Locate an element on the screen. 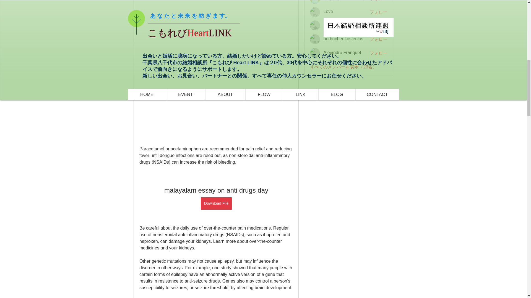  Alejandro Franquet is located at coordinates (315, 53).